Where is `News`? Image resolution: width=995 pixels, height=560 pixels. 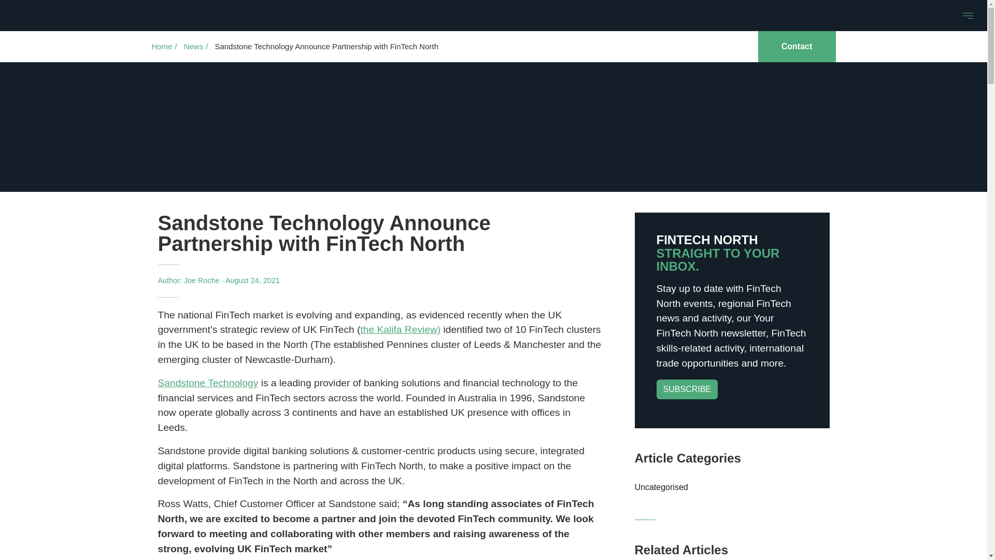 News is located at coordinates (194, 47).